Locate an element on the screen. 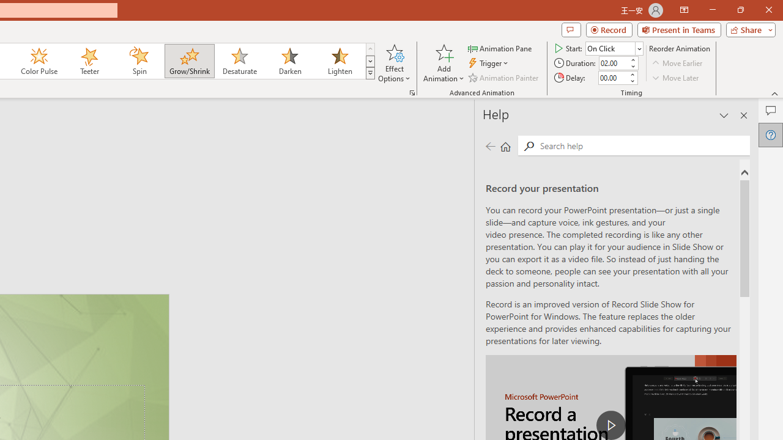 The width and height of the screenshot is (783, 440). Darken is located at coordinates (289, 61).